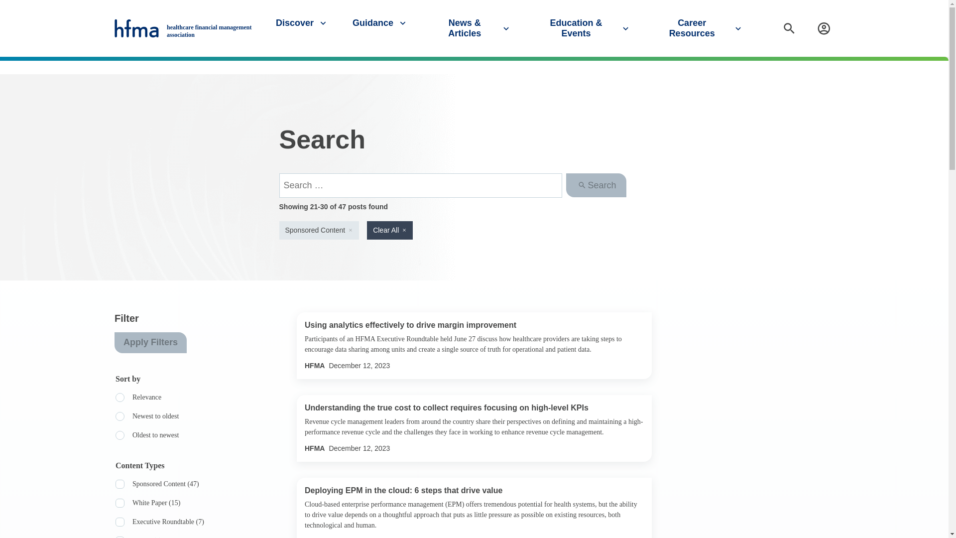 The height and width of the screenshot is (538, 956). Describe the element at coordinates (119, 484) in the screenshot. I see `sponsored-content` at that location.